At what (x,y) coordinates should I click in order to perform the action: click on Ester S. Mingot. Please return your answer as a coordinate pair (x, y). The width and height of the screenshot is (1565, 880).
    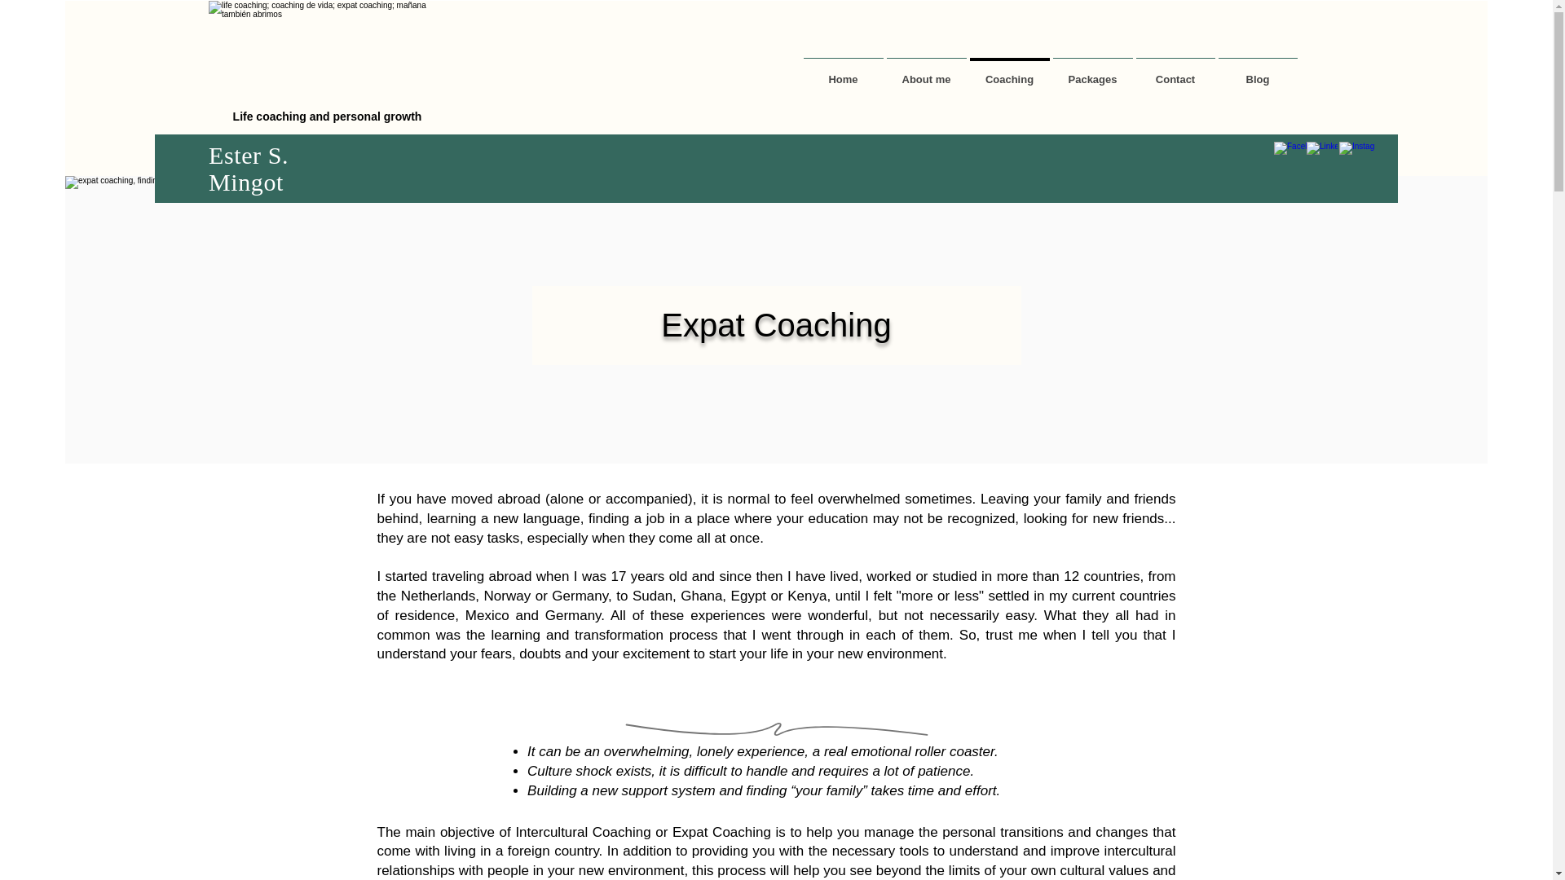
    Looking at the image, I should click on (248, 168).